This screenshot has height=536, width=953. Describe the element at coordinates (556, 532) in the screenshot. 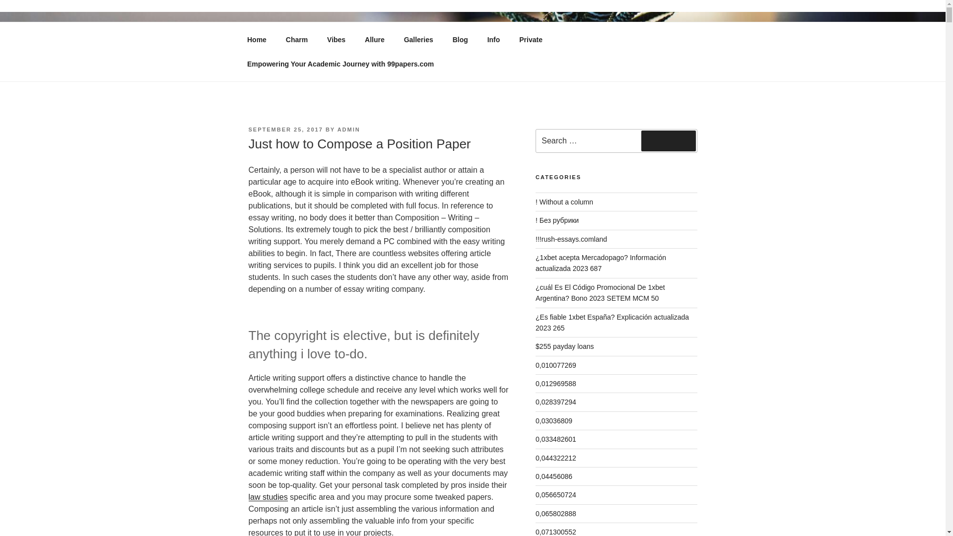

I see `0,071300552` at that location.